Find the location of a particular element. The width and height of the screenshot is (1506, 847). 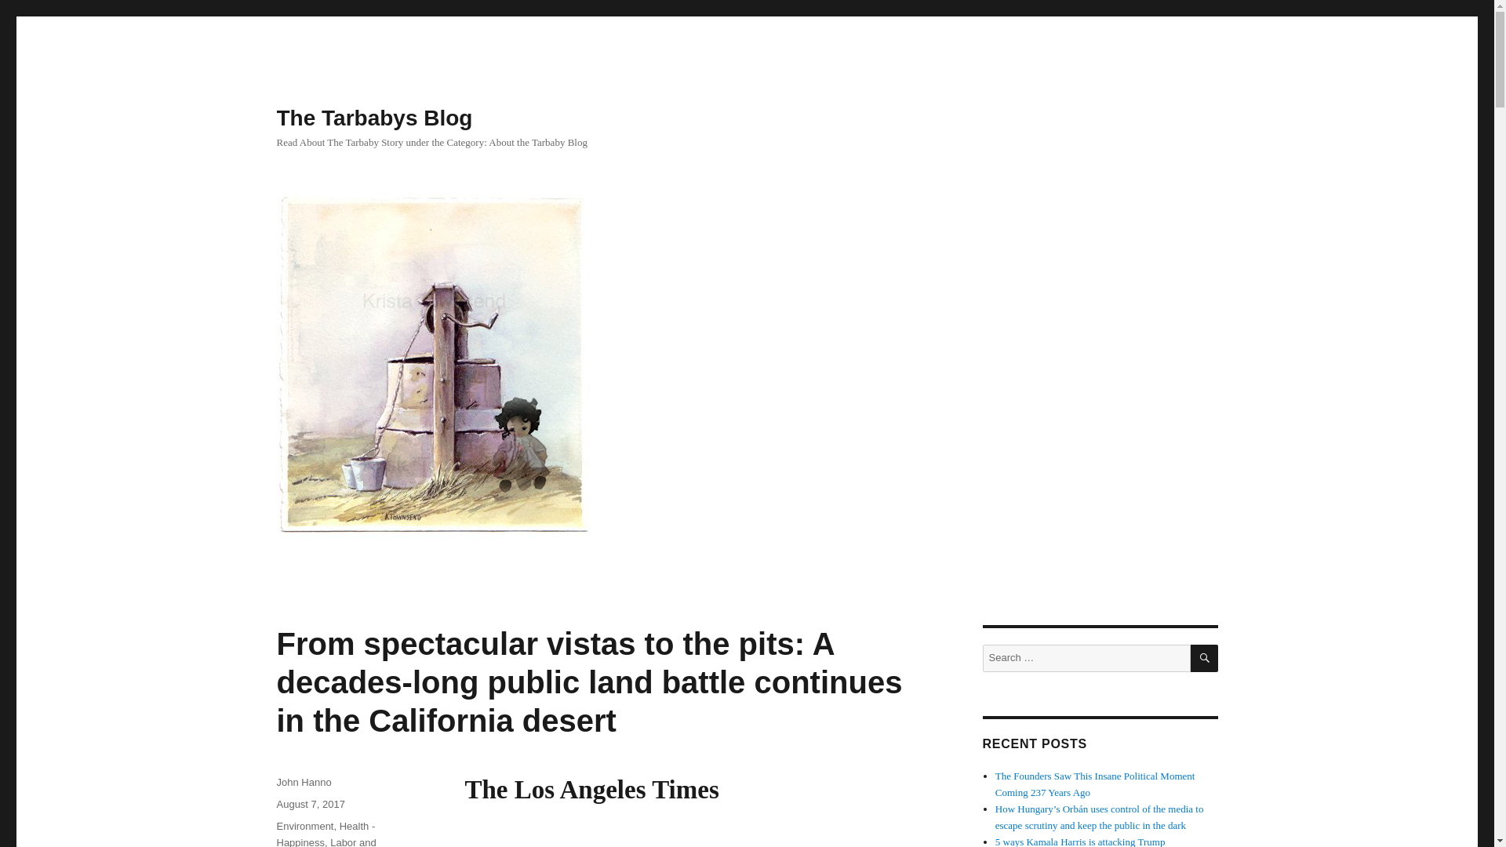

The Tarbabys Blog is located at coordinates (373, 118).